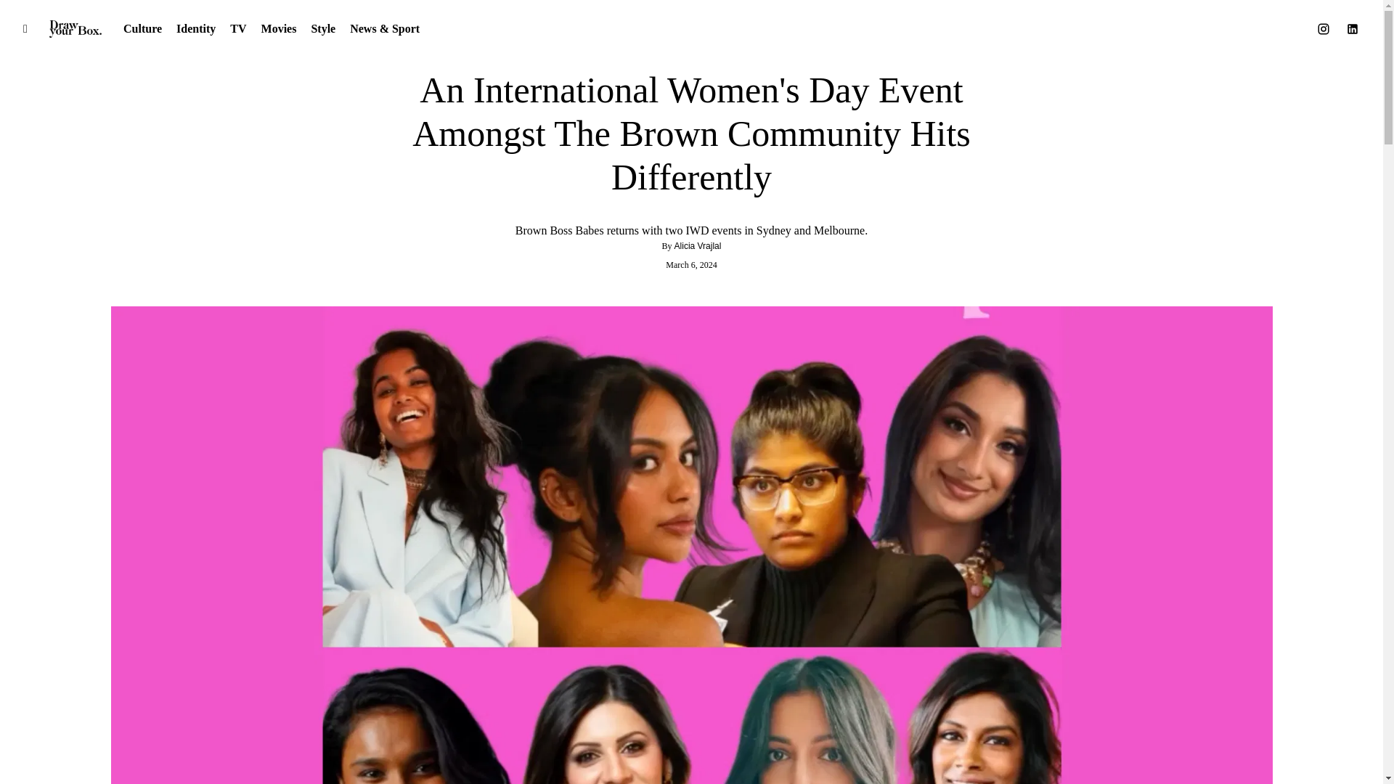 The width and height of the screenshot is (1394, 784). I want to click on Identity, so click(196, 29).